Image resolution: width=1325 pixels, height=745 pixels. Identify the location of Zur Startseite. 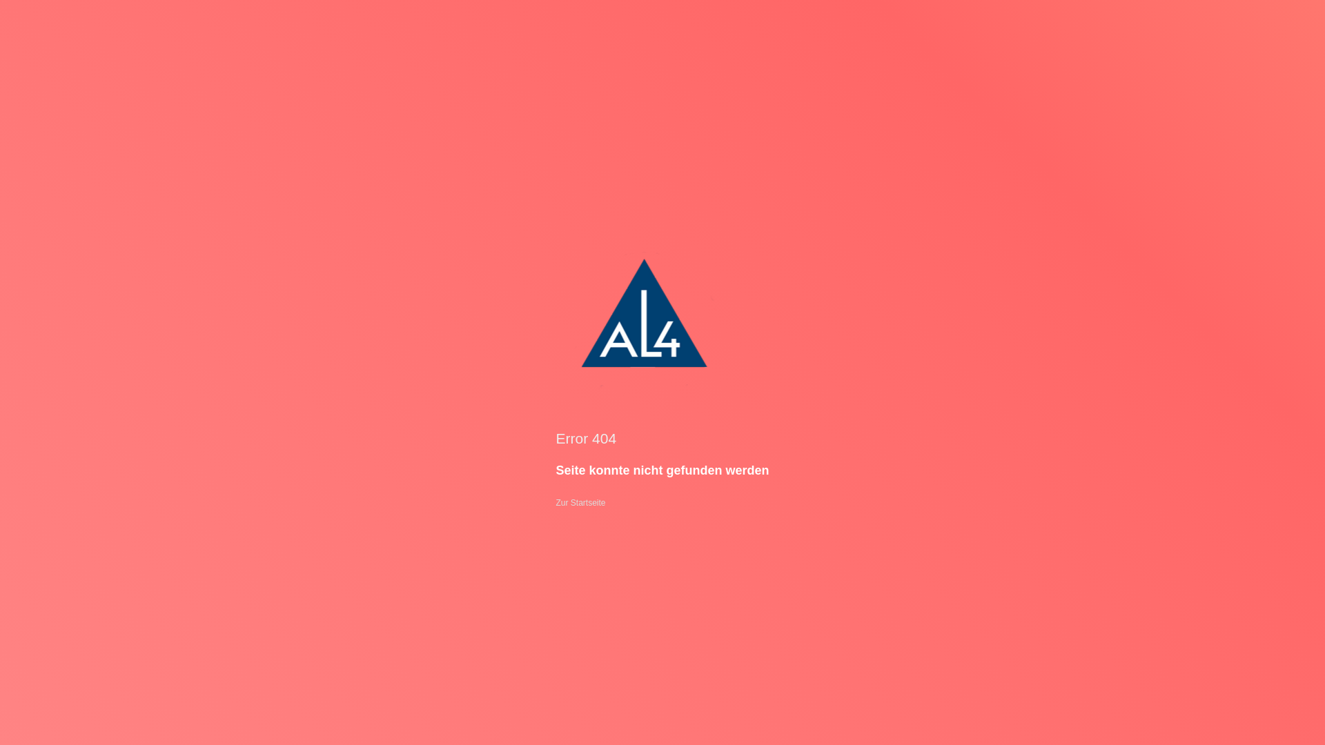
(580, 503).